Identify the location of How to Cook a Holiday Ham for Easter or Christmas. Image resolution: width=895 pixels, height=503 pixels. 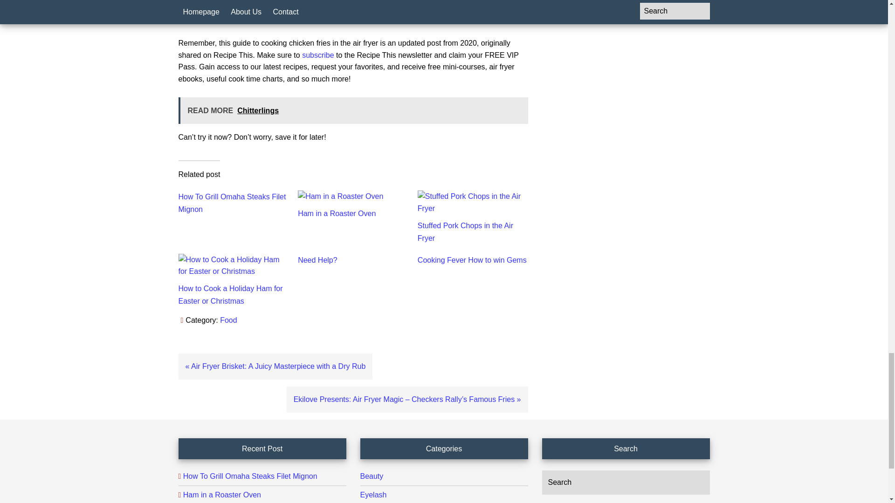
(230, 294).